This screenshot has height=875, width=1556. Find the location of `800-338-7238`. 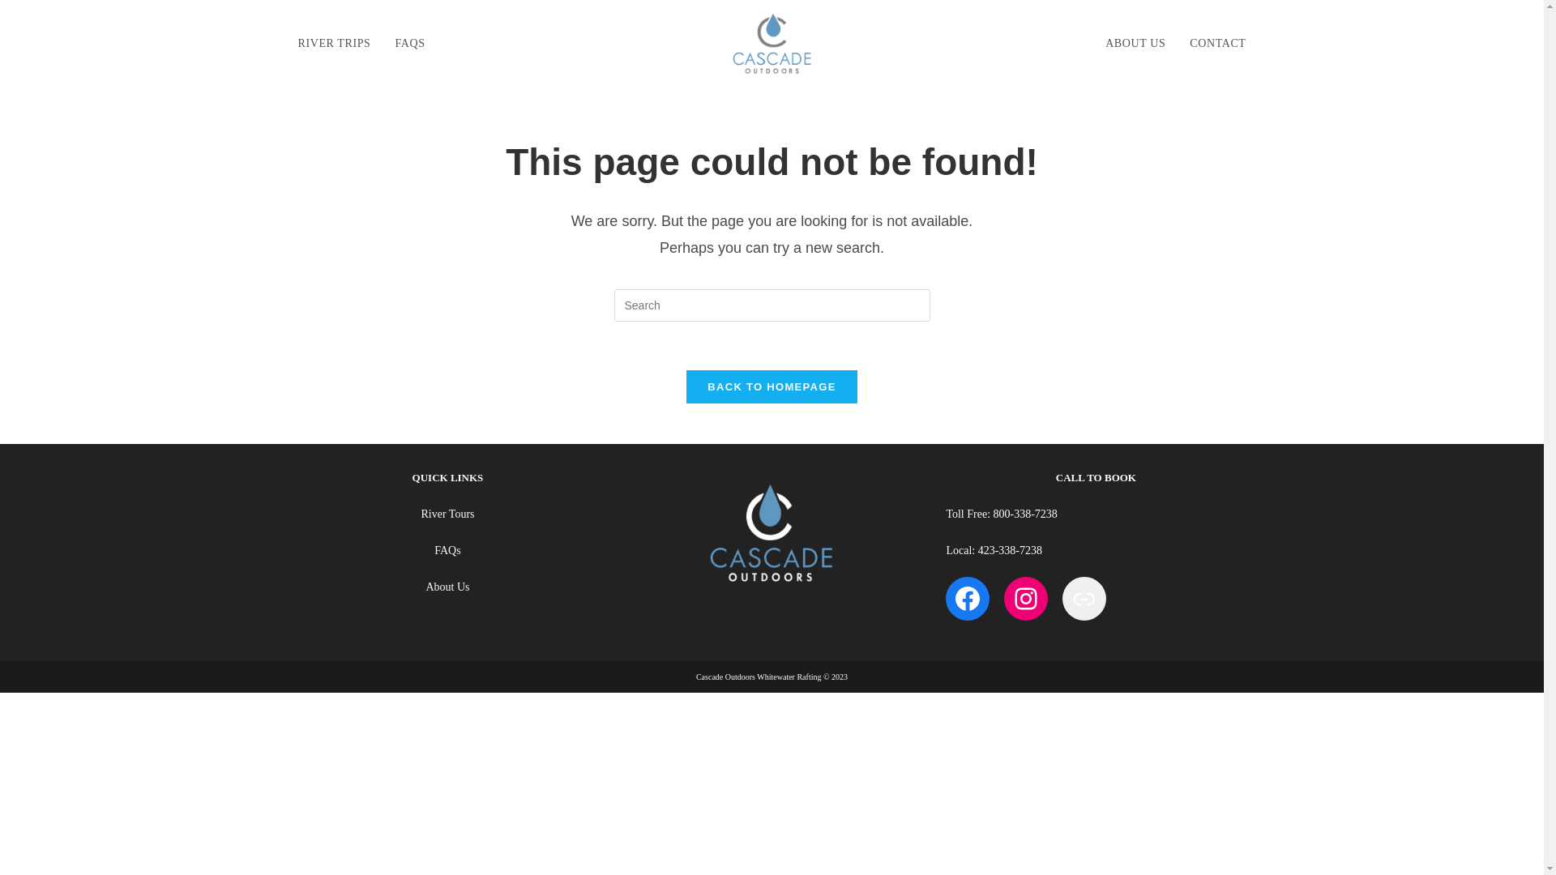

800-338-7238 is located at coordinates (1026, 514).